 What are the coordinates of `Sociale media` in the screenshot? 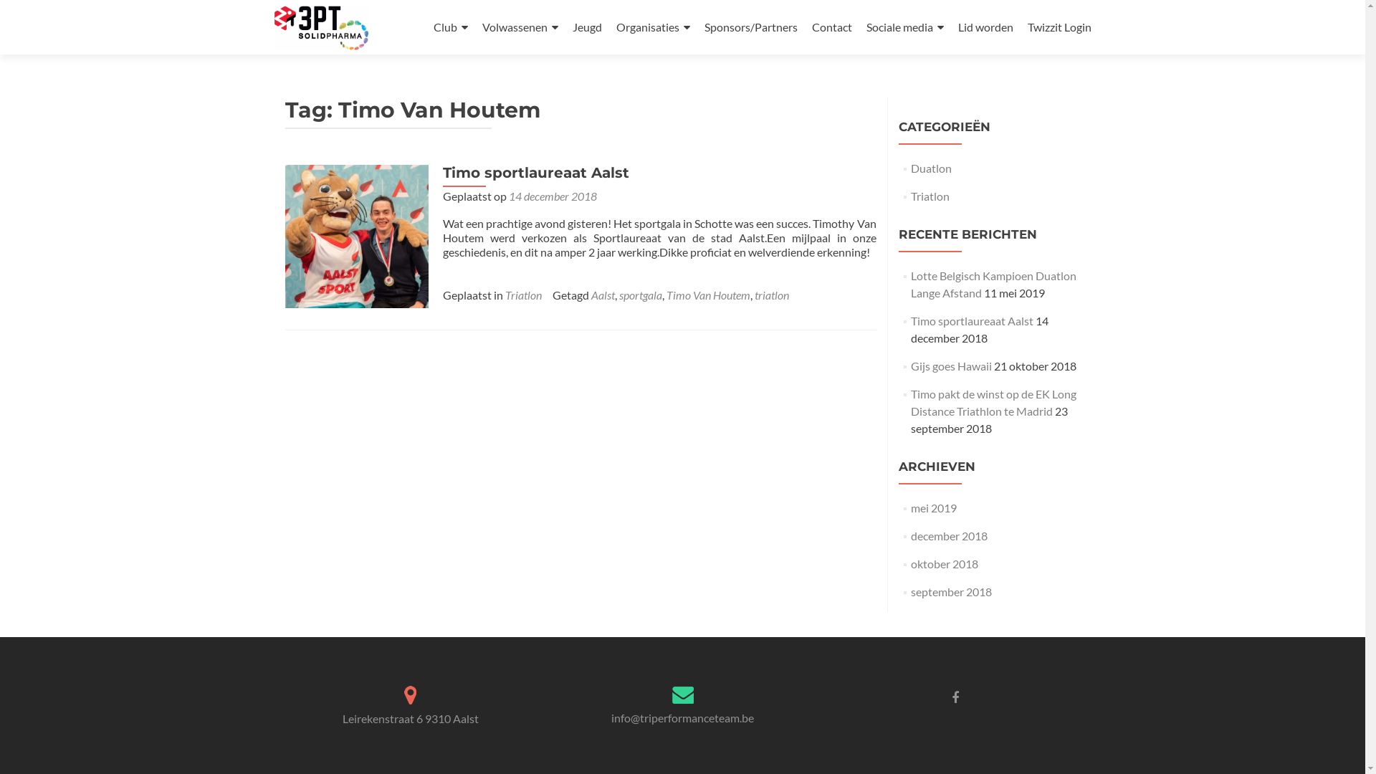 It's located at (904, 27).